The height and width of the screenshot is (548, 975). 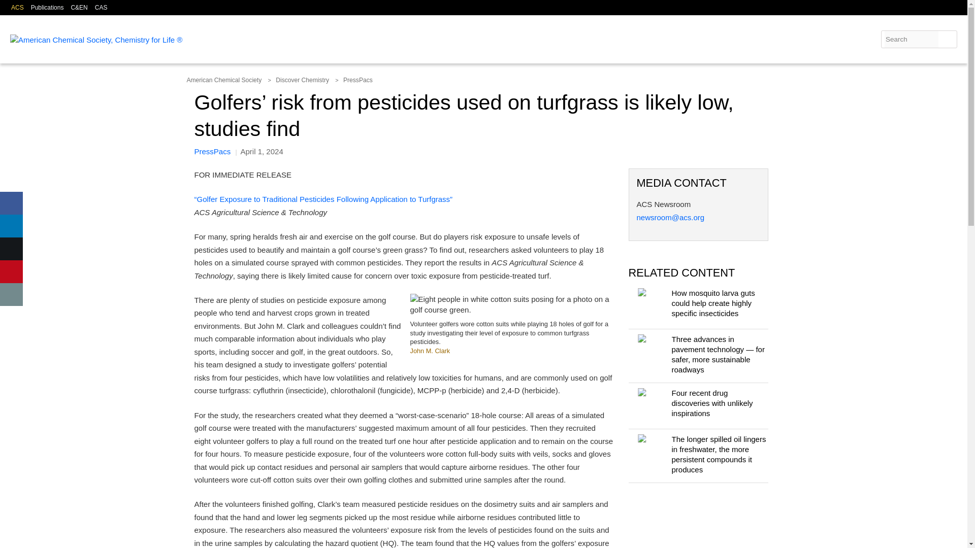 What do you see at coordinates (648, 405) in the screenshot?
I see `Four recent drug discoveries with unlikely inspirations` at bounding box center [648, 405].